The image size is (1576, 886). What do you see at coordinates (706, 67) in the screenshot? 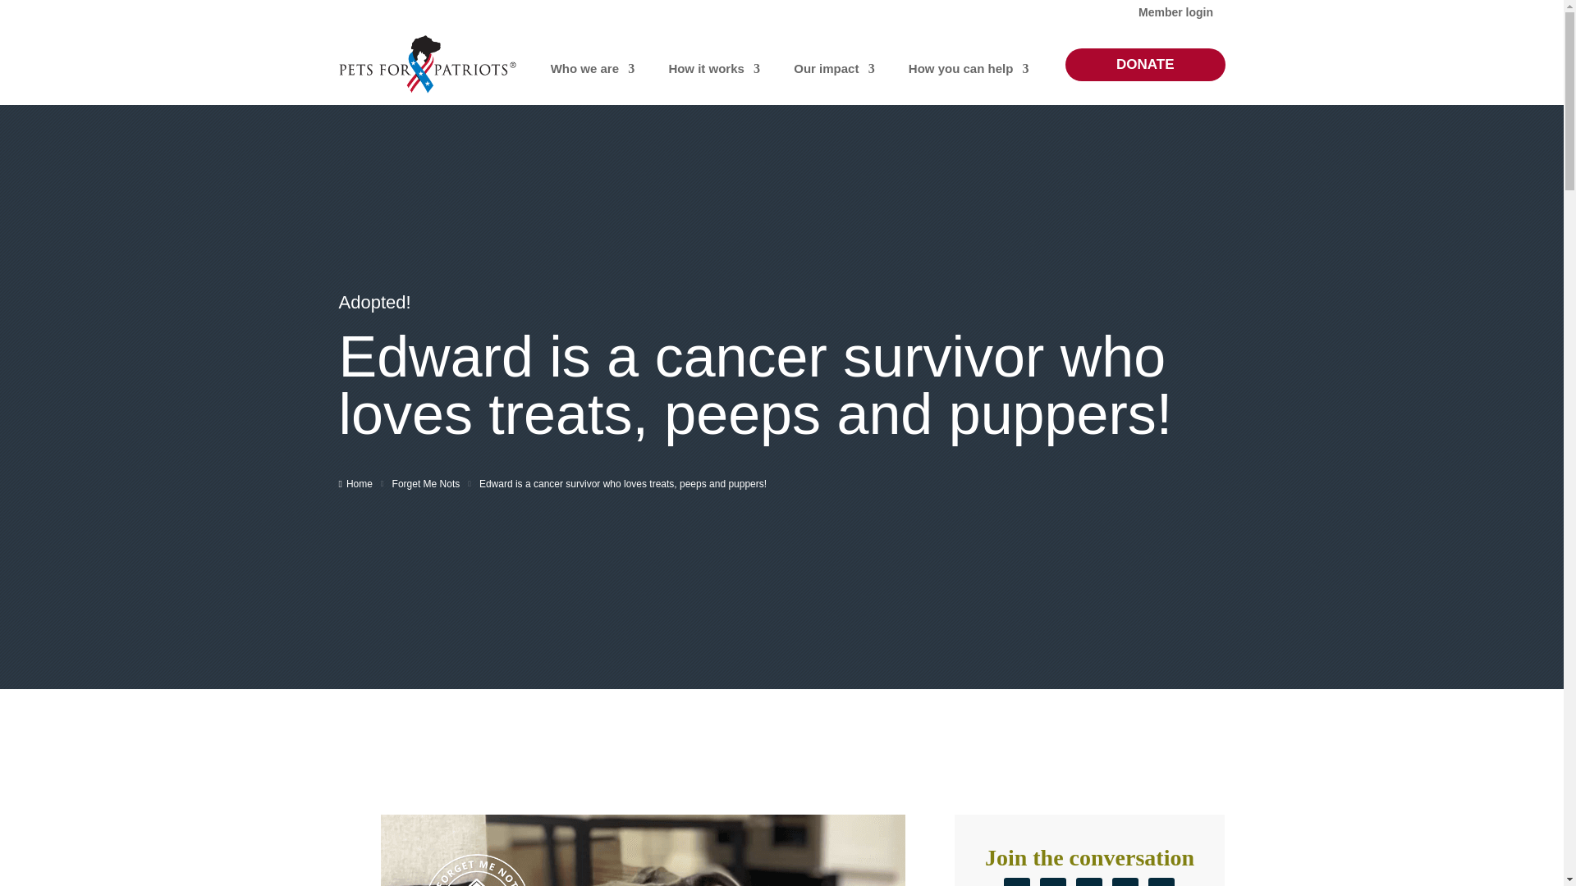
I see `How it works` at bounding box center [706, 67].